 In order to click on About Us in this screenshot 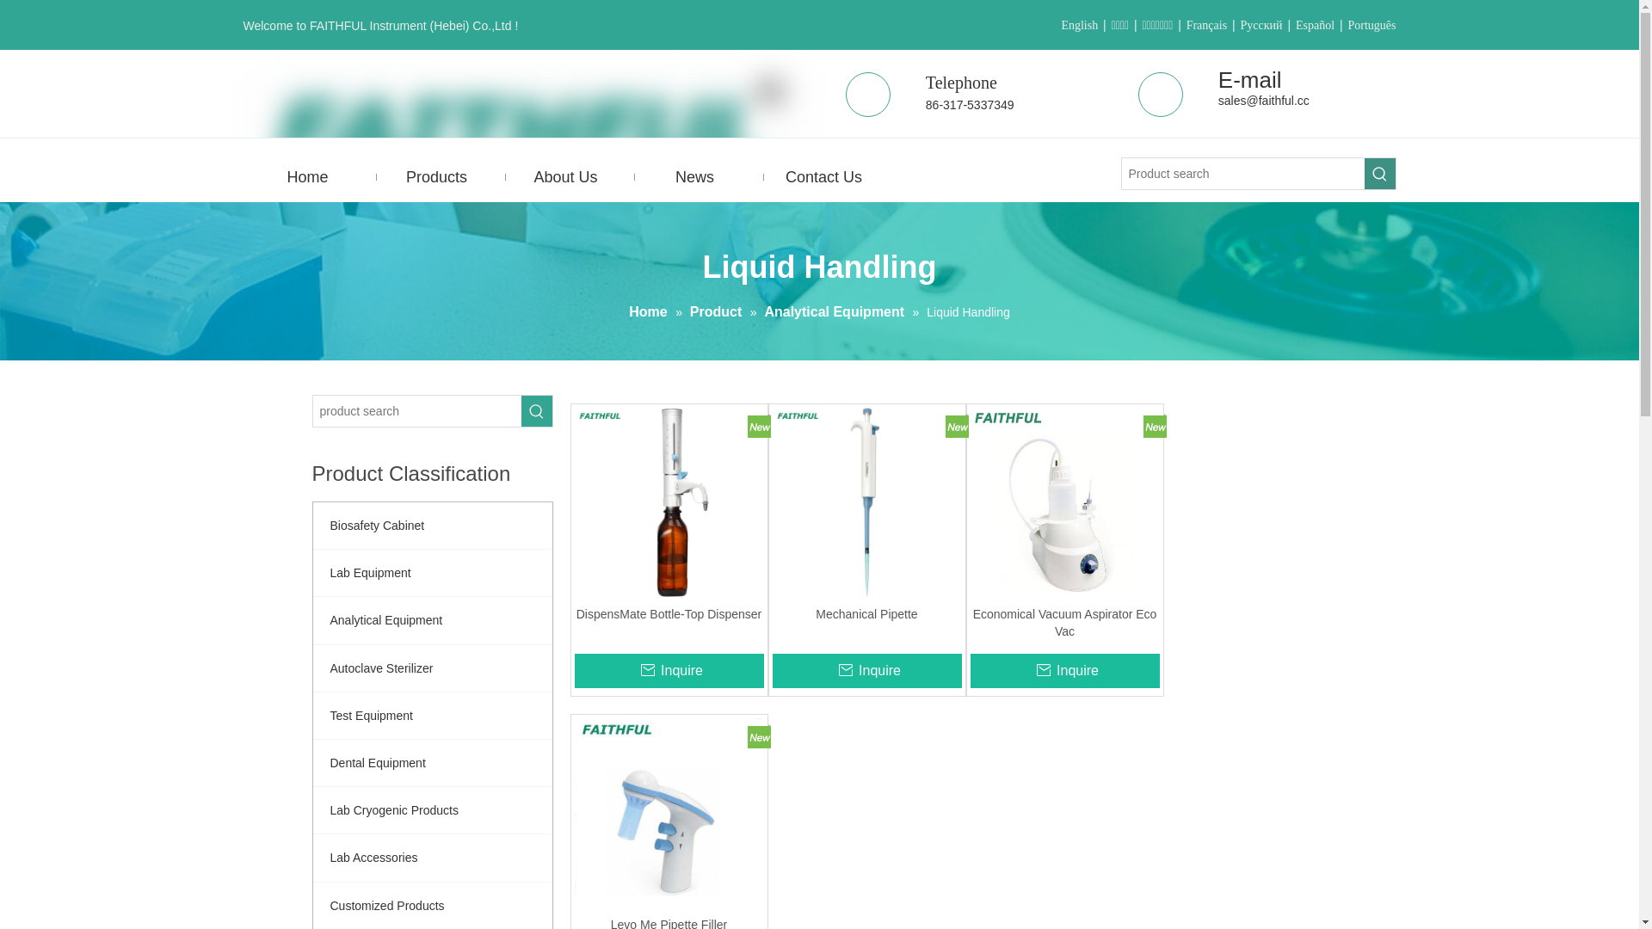, I will do `click(565, 177)`.